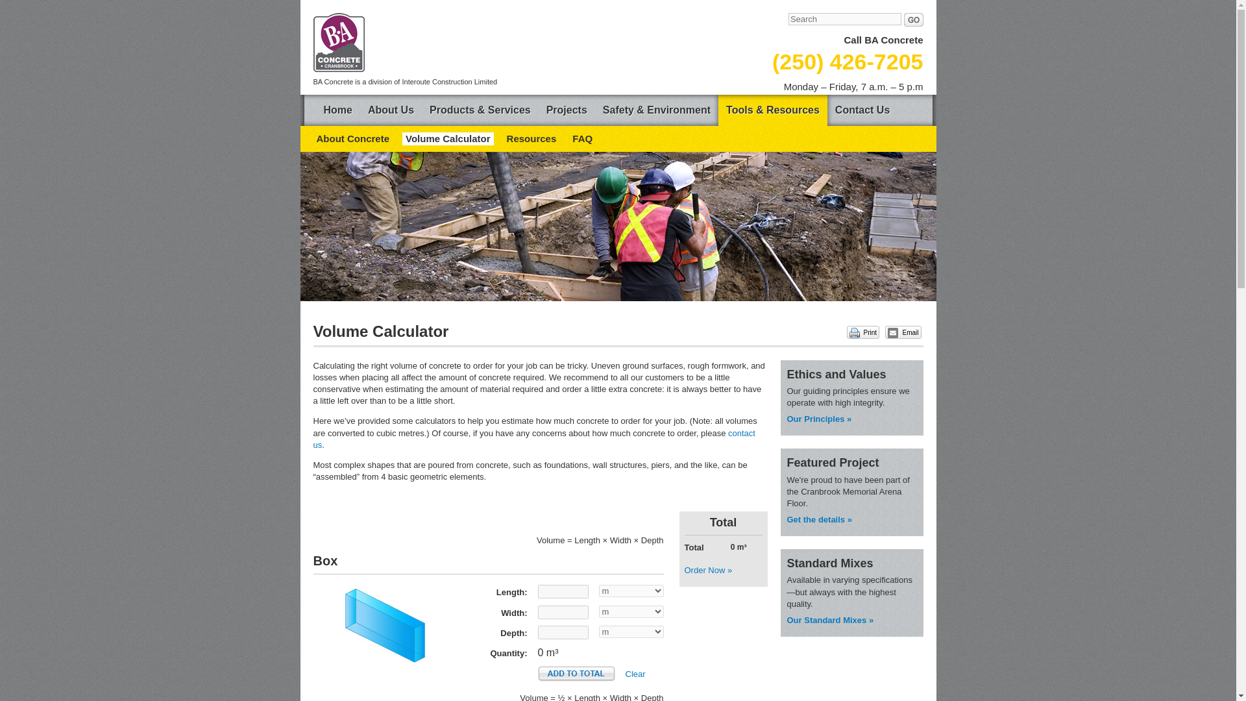 The image size is (1246, 701). Describe the element at coordinates (533, 439) in the screenshot. I see `Contact Us` at that location.